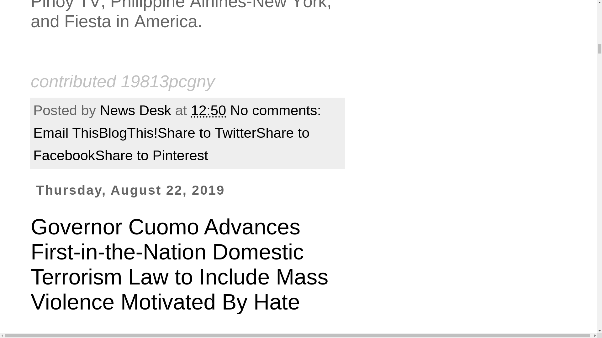 The width and height of the screenshot is (602, 338). Describe the element at coordinates (128, 133) in the screenshot. I see `BlogThis!` at that location.